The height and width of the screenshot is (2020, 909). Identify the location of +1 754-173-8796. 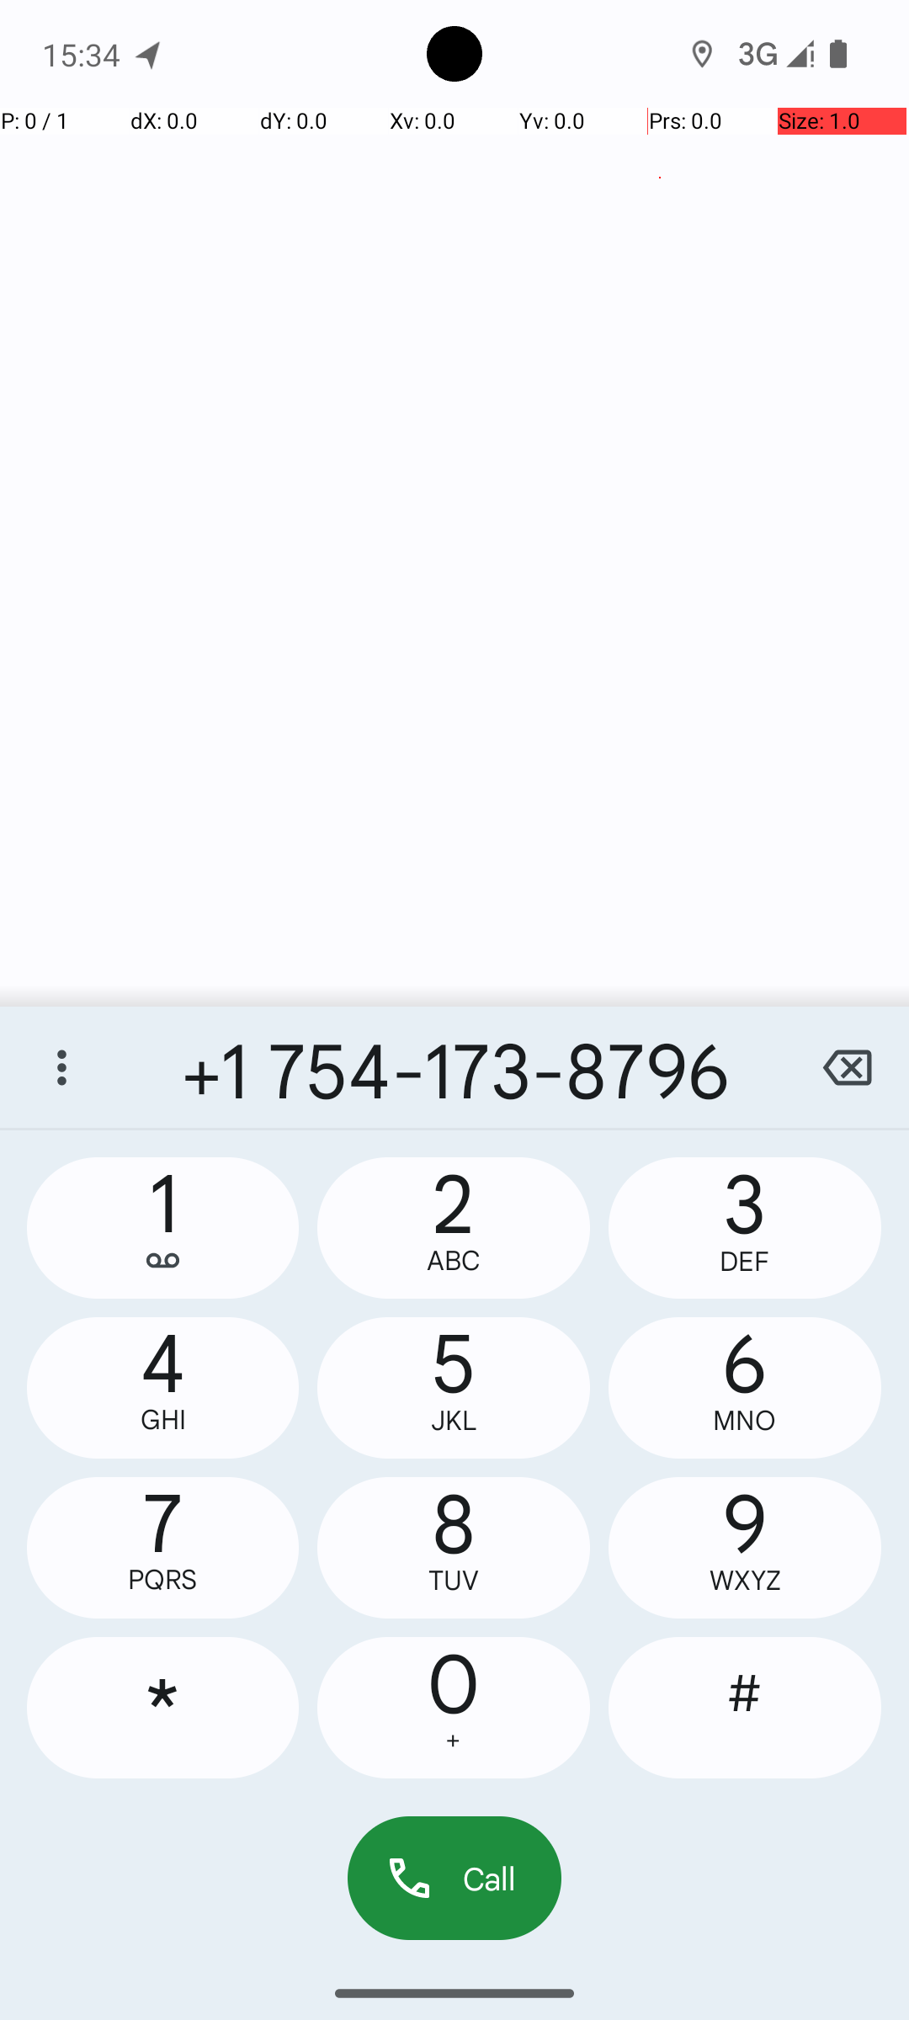
(454, 1067).